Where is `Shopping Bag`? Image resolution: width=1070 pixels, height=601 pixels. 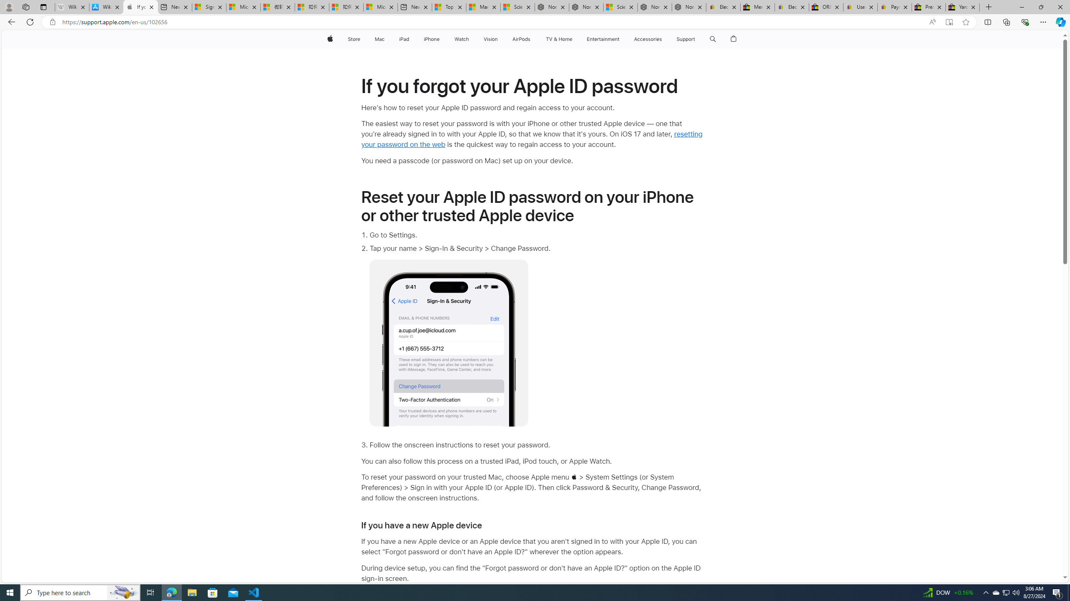 Shopping Bag is located at coordinates (734, 39).